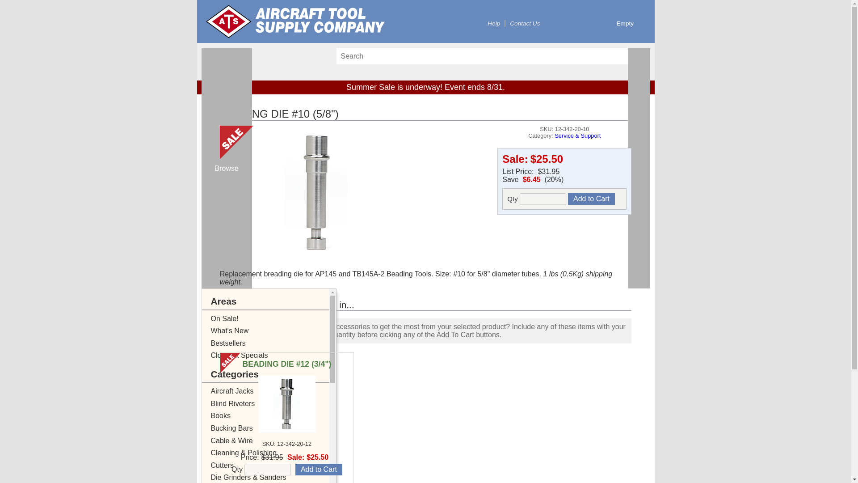  Describe the element at coordinates (319, 469) in the screenshot. I see `Add to Cart` at that location.